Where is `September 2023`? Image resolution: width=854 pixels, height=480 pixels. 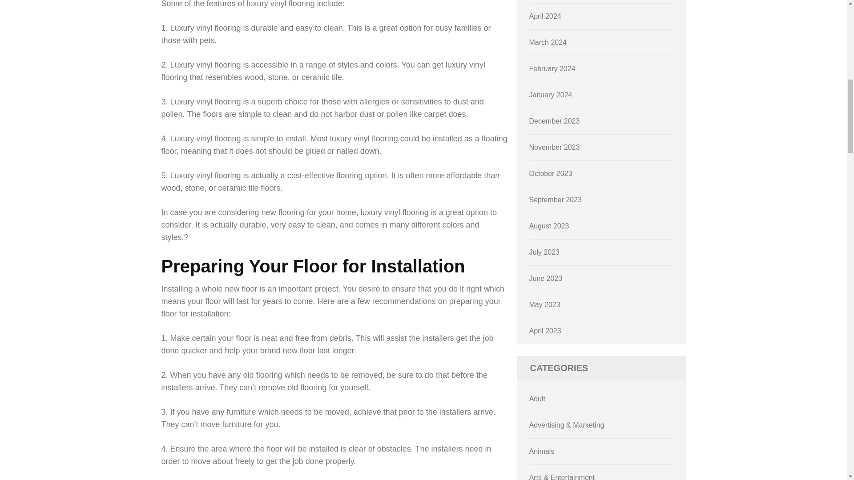 September 2023 is located at coordinates (555, 199).